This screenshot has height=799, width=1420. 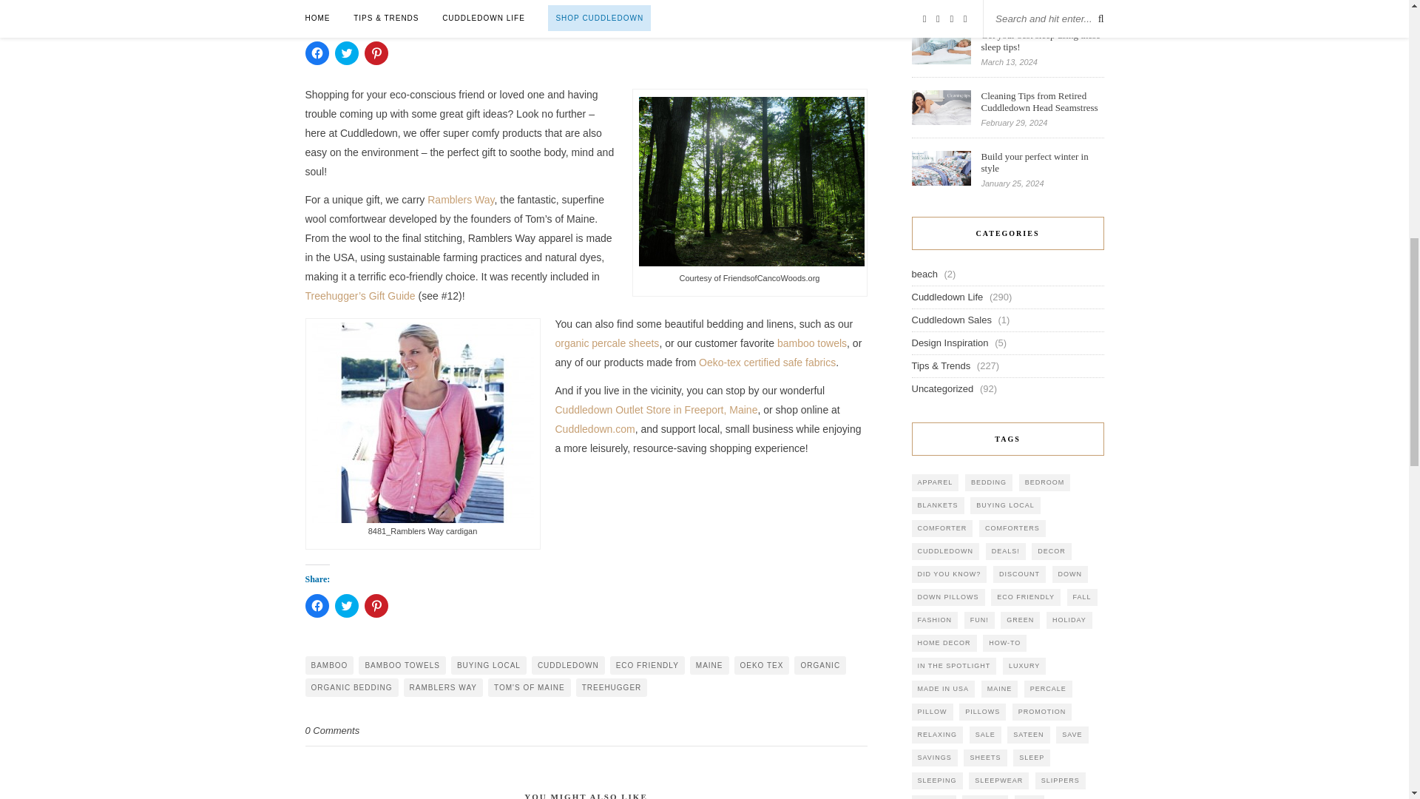 I want to click on 0 Comments, so click(x=331, y=729).